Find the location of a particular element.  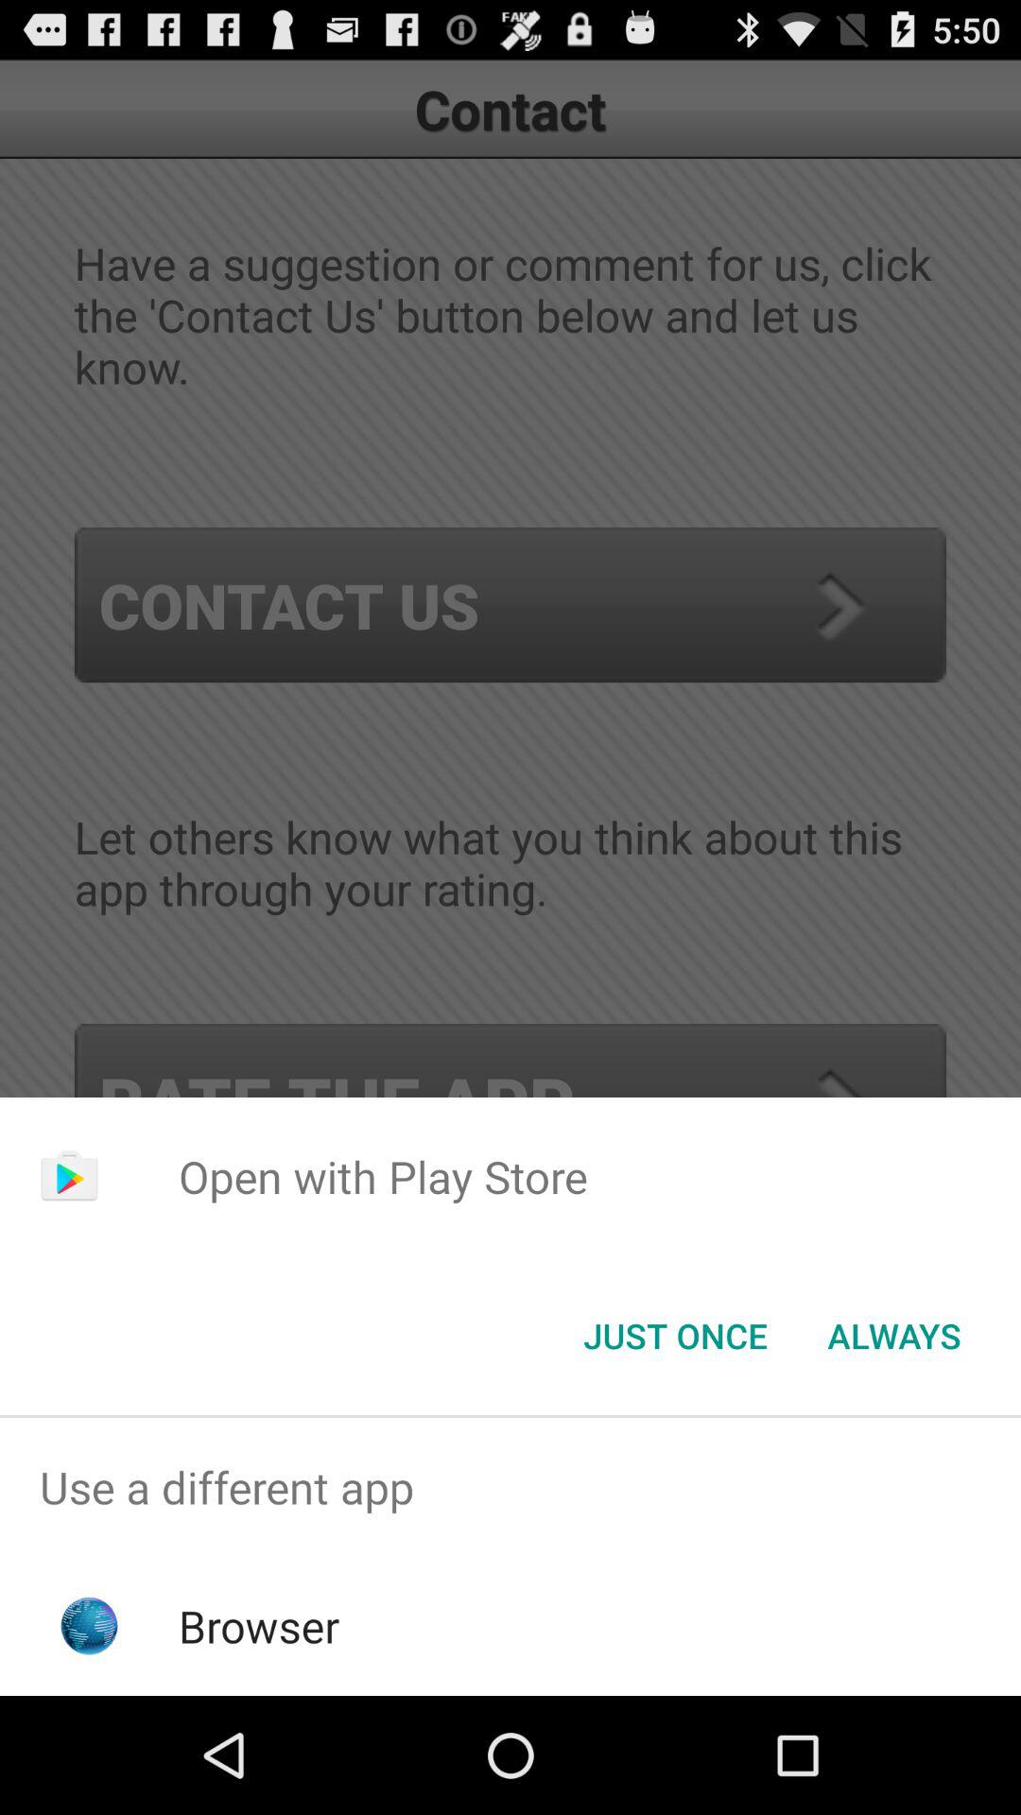

launch use a different is located at coordinates (510, 1488).